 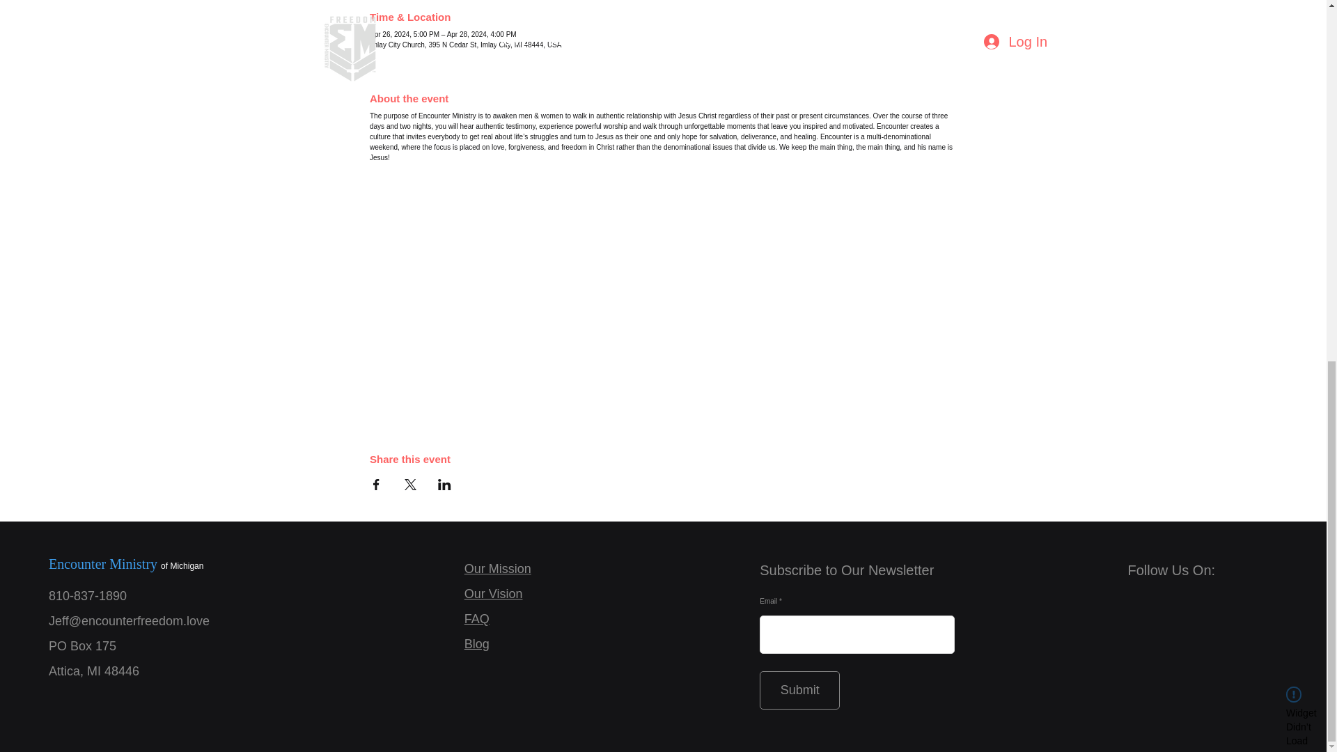 What do you see at coordinates (493, 593) in the screenshot?
I see `Our Vision` at bounding box center [493, 593].